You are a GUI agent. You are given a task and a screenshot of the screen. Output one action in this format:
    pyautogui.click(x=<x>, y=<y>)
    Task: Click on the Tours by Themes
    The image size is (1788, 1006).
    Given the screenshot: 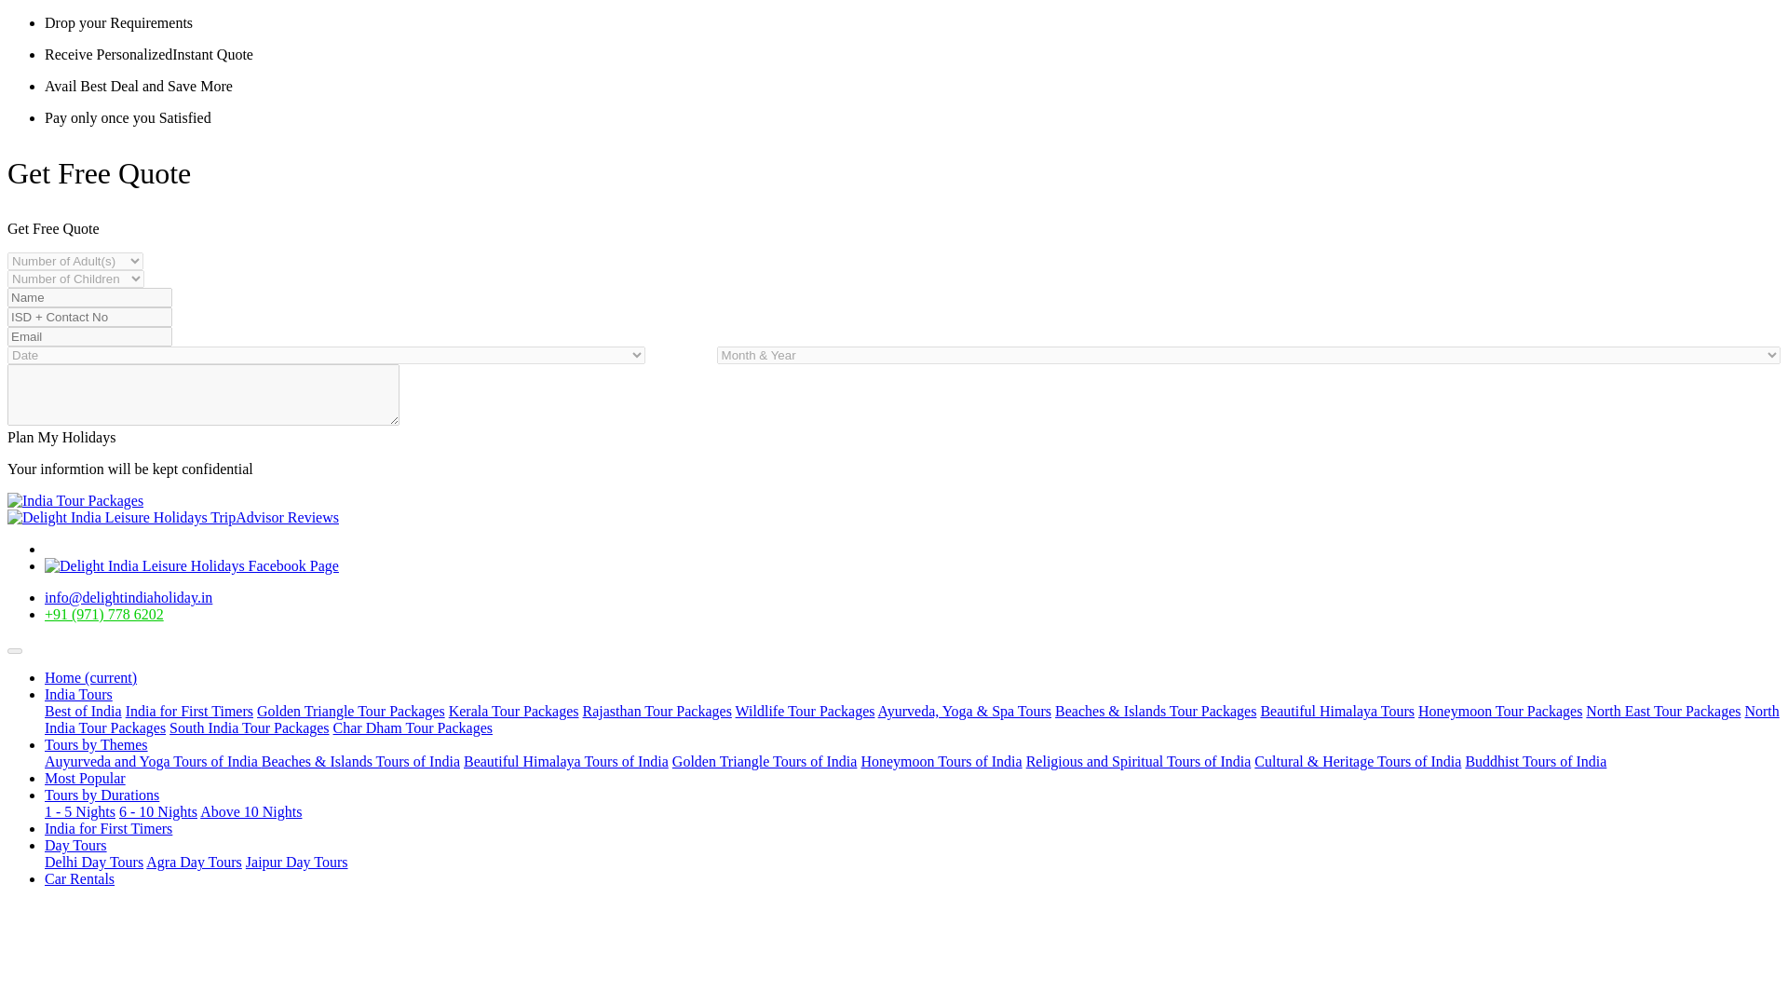 What is the action you would take?
    pyautogui.click(x=97, y=743)
    